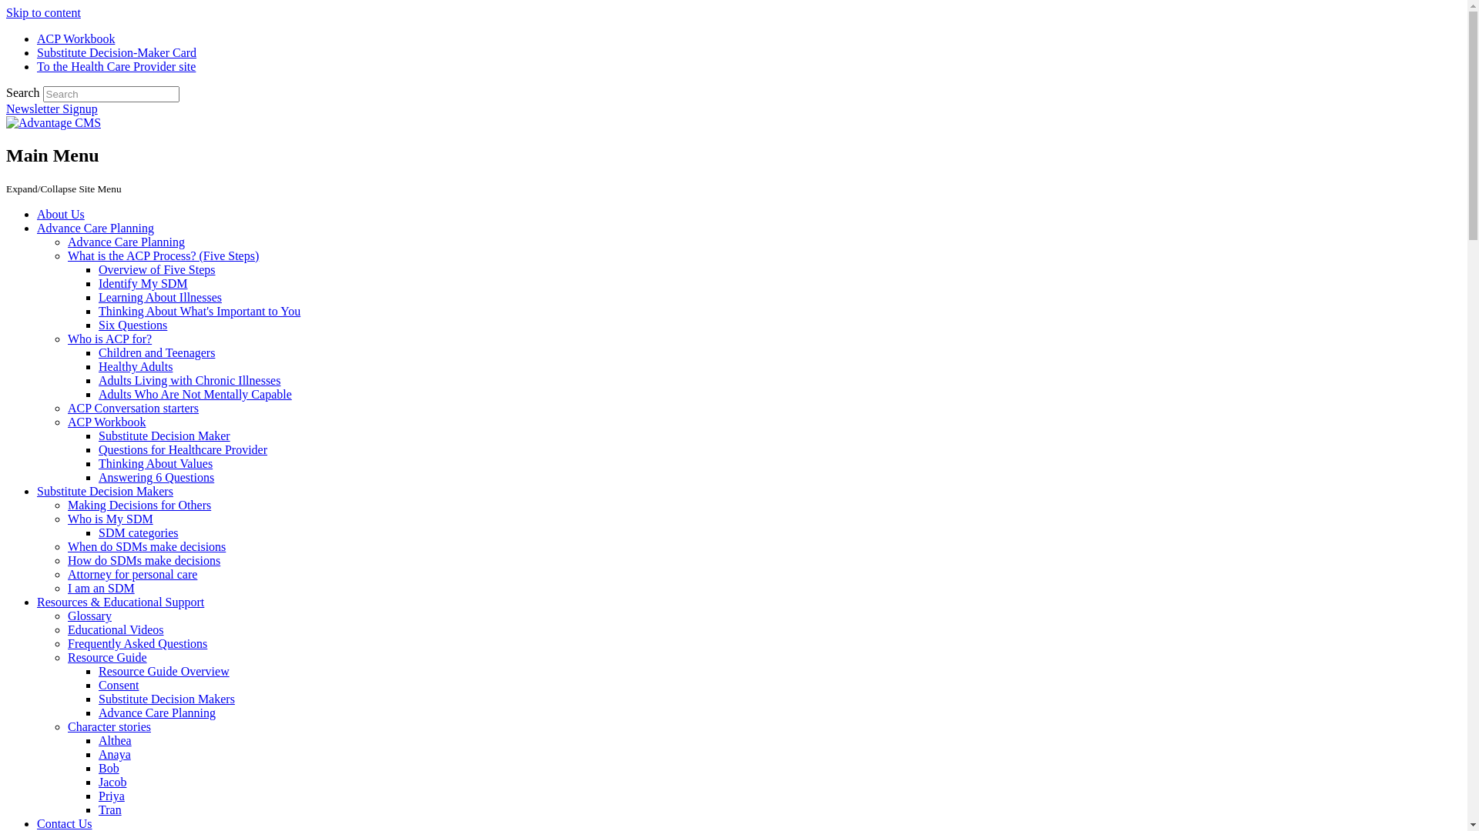 This screenshot has height=831, width=1479. Describe the element at coordinates (96, 228) in the screenshot. I see `Advance Care Planning` at that location.